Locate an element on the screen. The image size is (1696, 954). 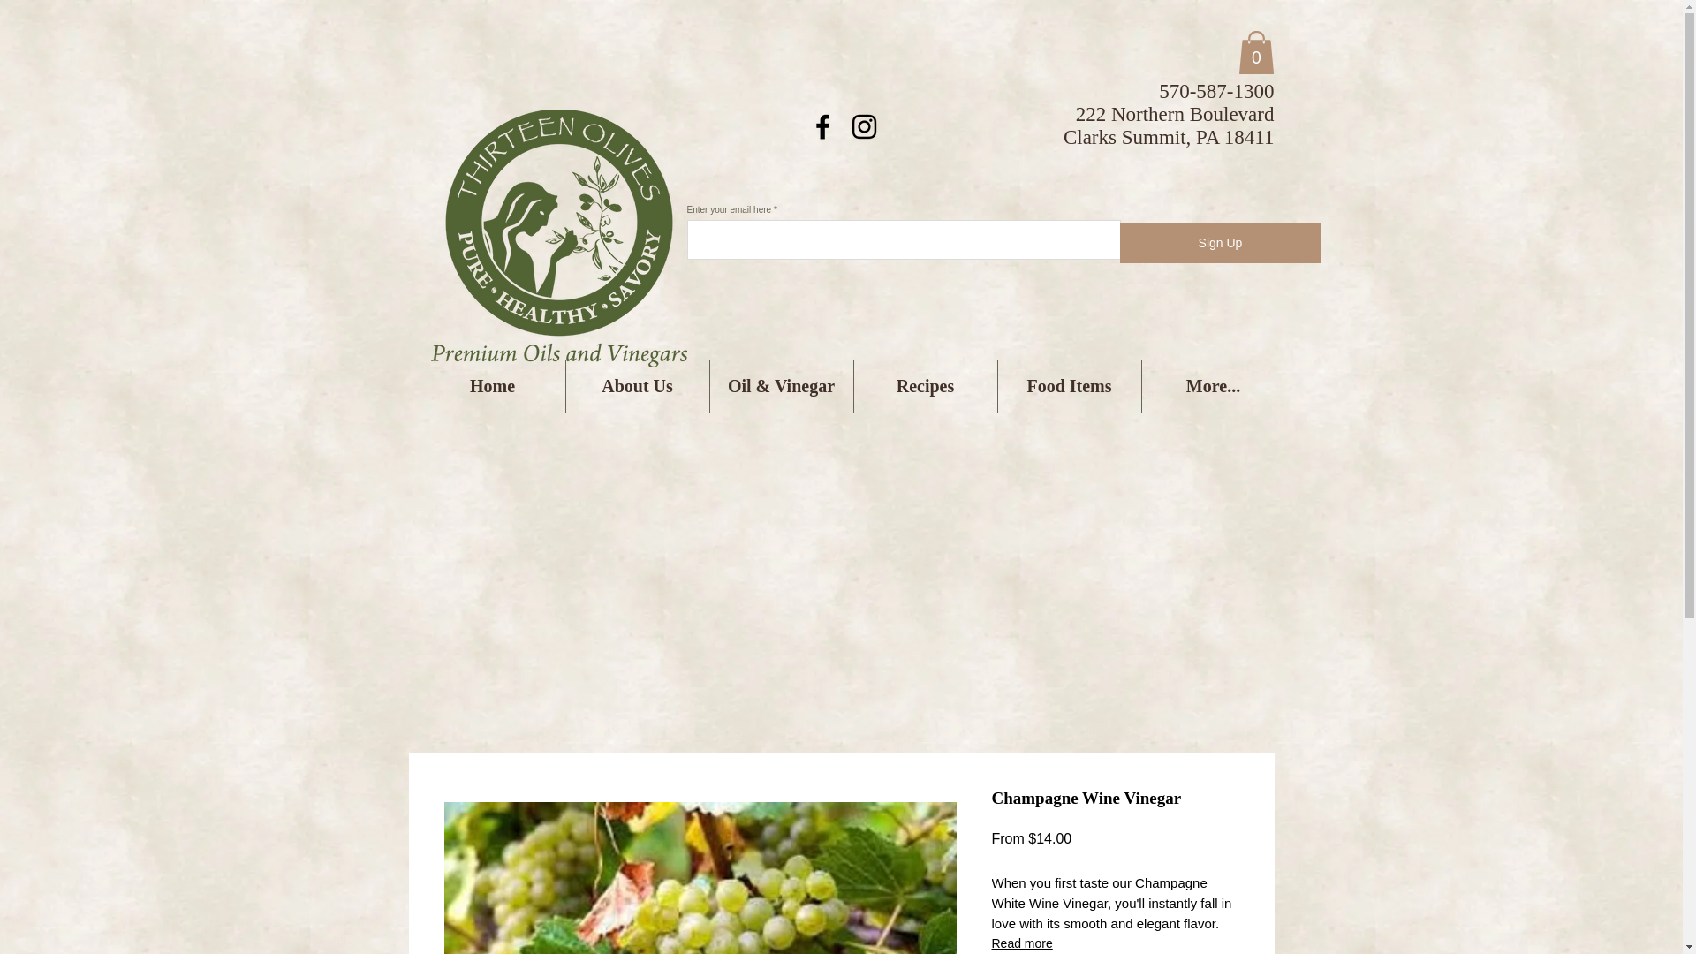
Food Items is located at coordinates (1070, 386).